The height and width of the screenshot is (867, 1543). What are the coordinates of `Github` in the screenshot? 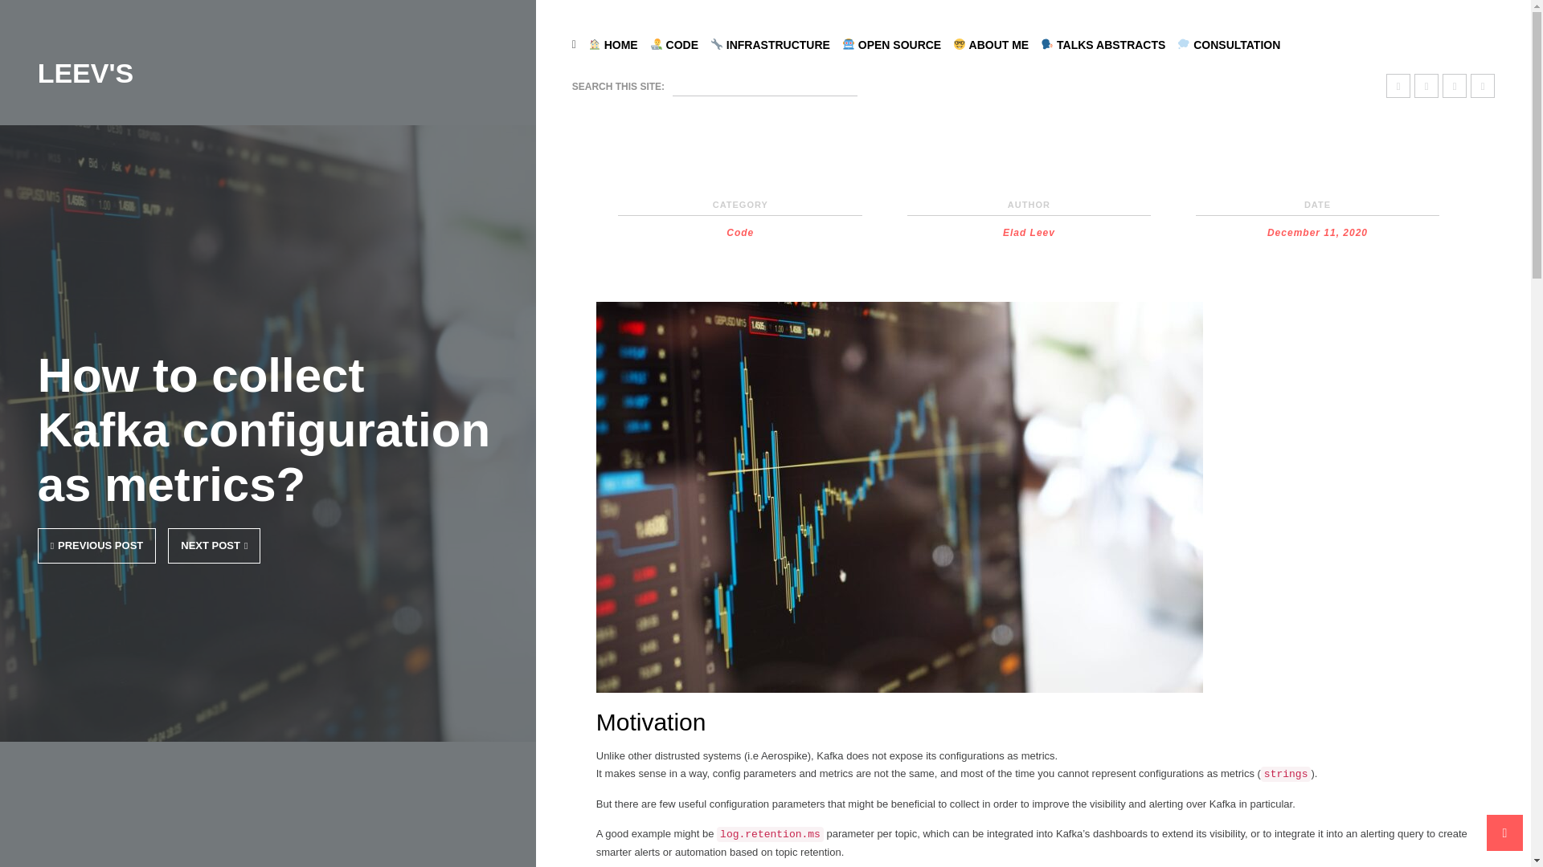 It's located at (1482, 85).